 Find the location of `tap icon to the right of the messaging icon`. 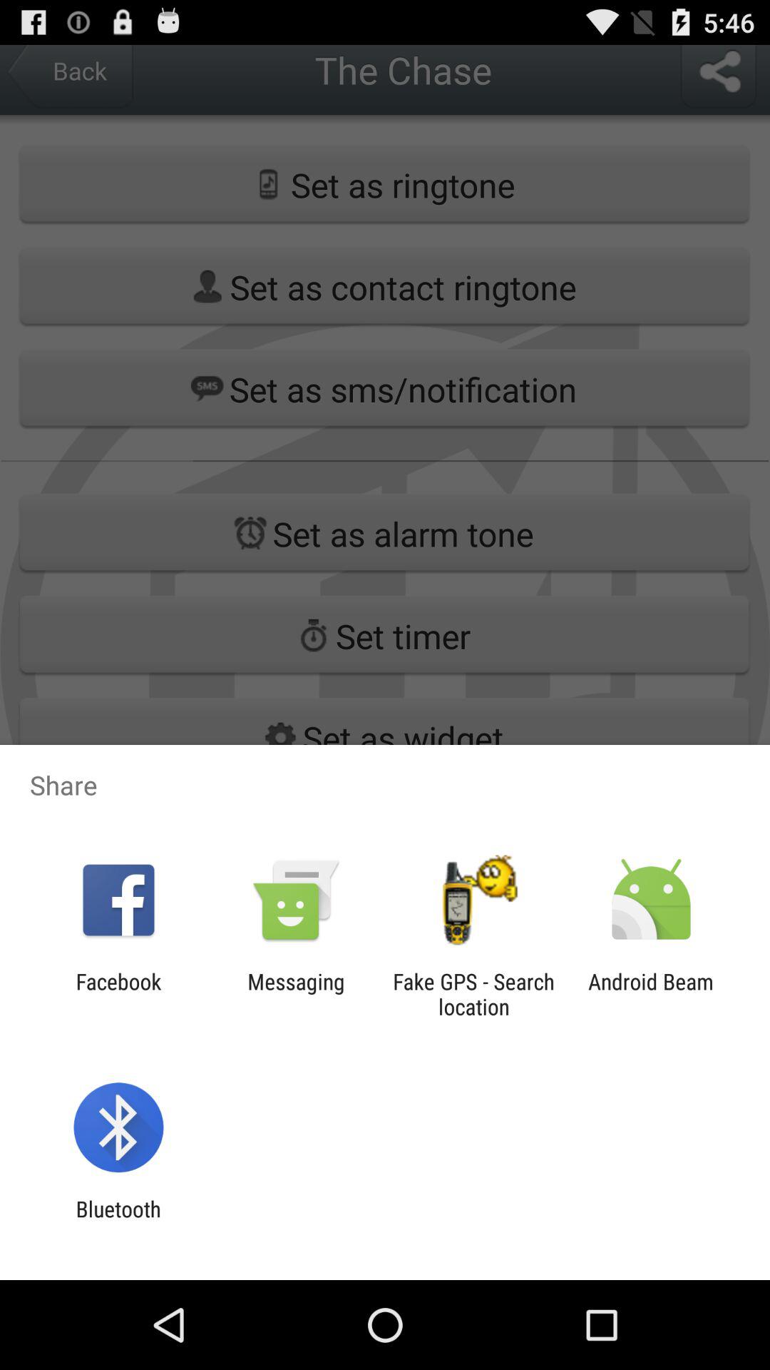

tap icon to the right of the messaging icon is located at coordinates (473, 994).